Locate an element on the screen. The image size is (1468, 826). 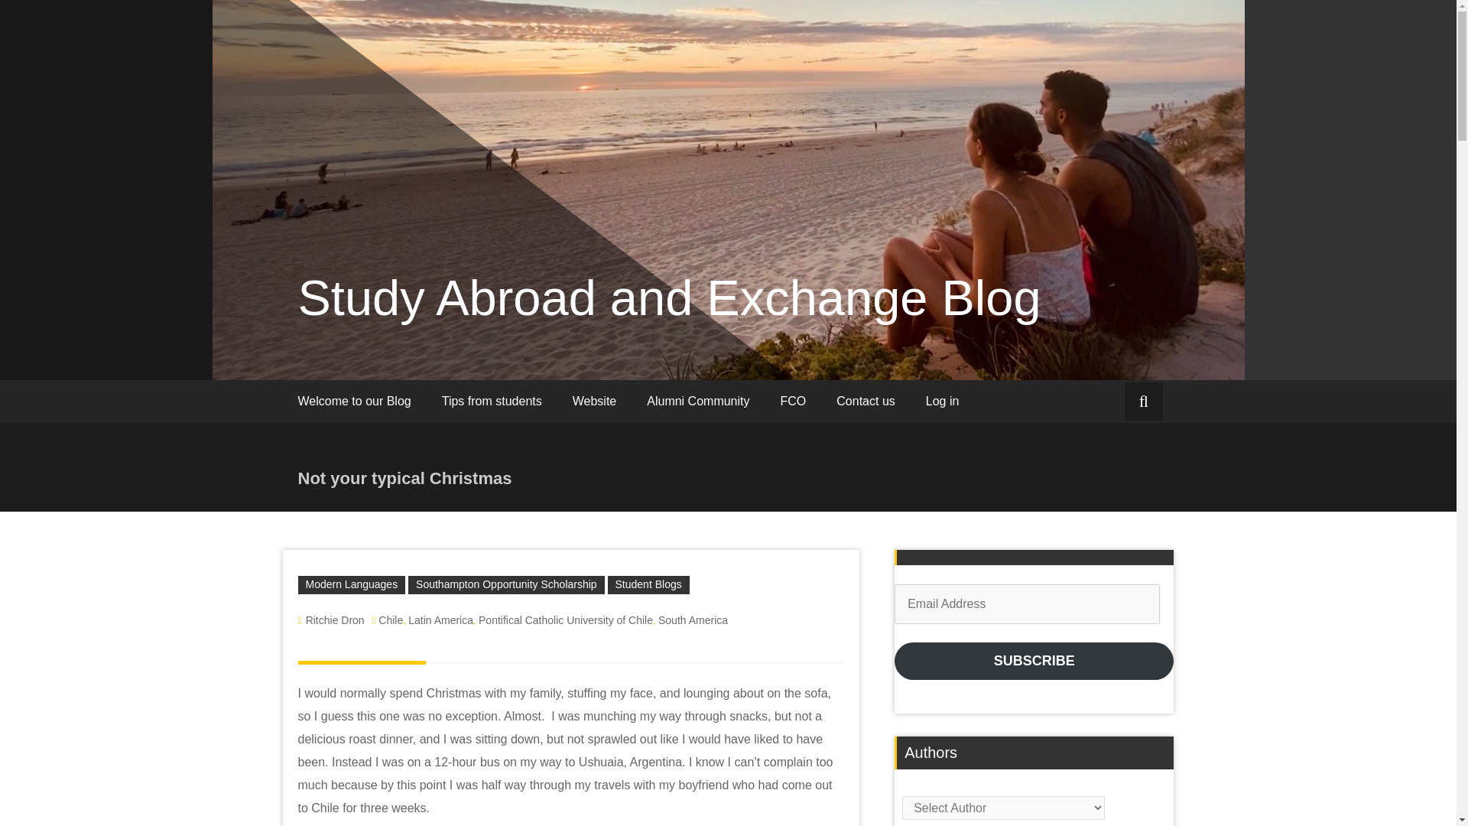
Study Abroad and Exchange Blog is located at coordinates (669, 298).